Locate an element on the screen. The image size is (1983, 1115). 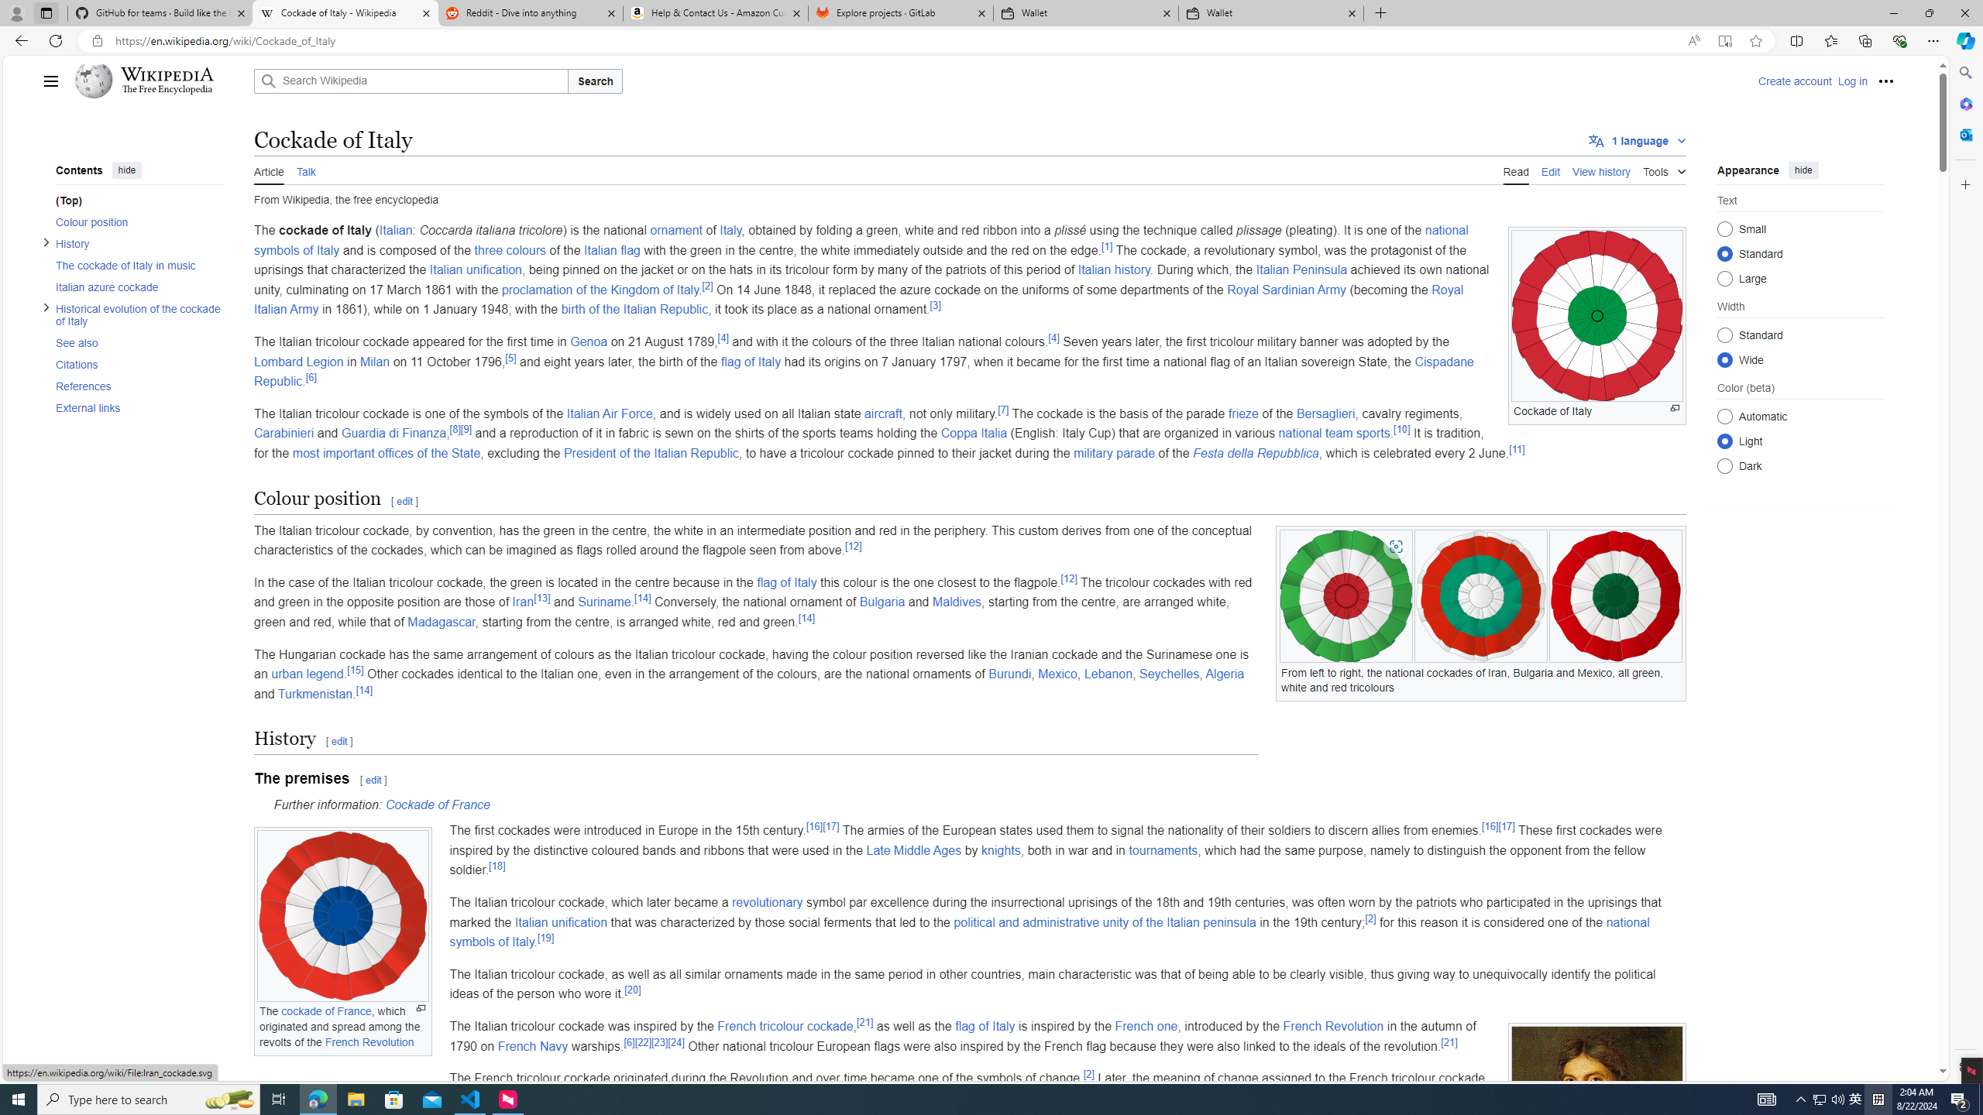
Article is located at coordinates (268, 170).